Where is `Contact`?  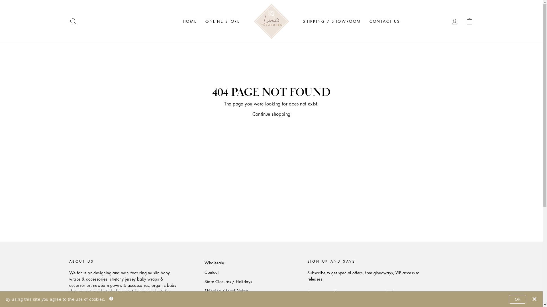 Contact is located at coordinates (211, 272).